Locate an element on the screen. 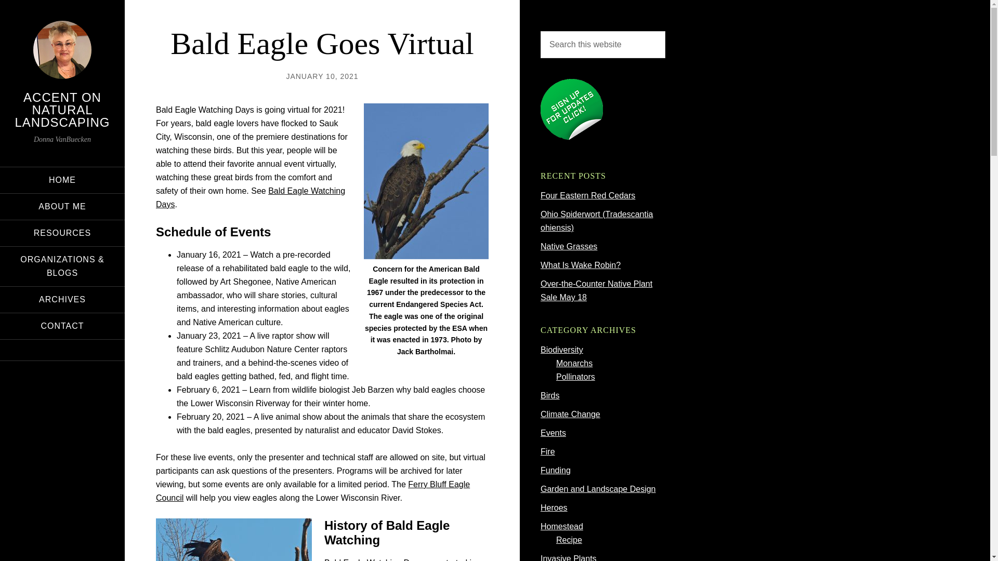  Native Grasses is located at coordinates (569, 246).